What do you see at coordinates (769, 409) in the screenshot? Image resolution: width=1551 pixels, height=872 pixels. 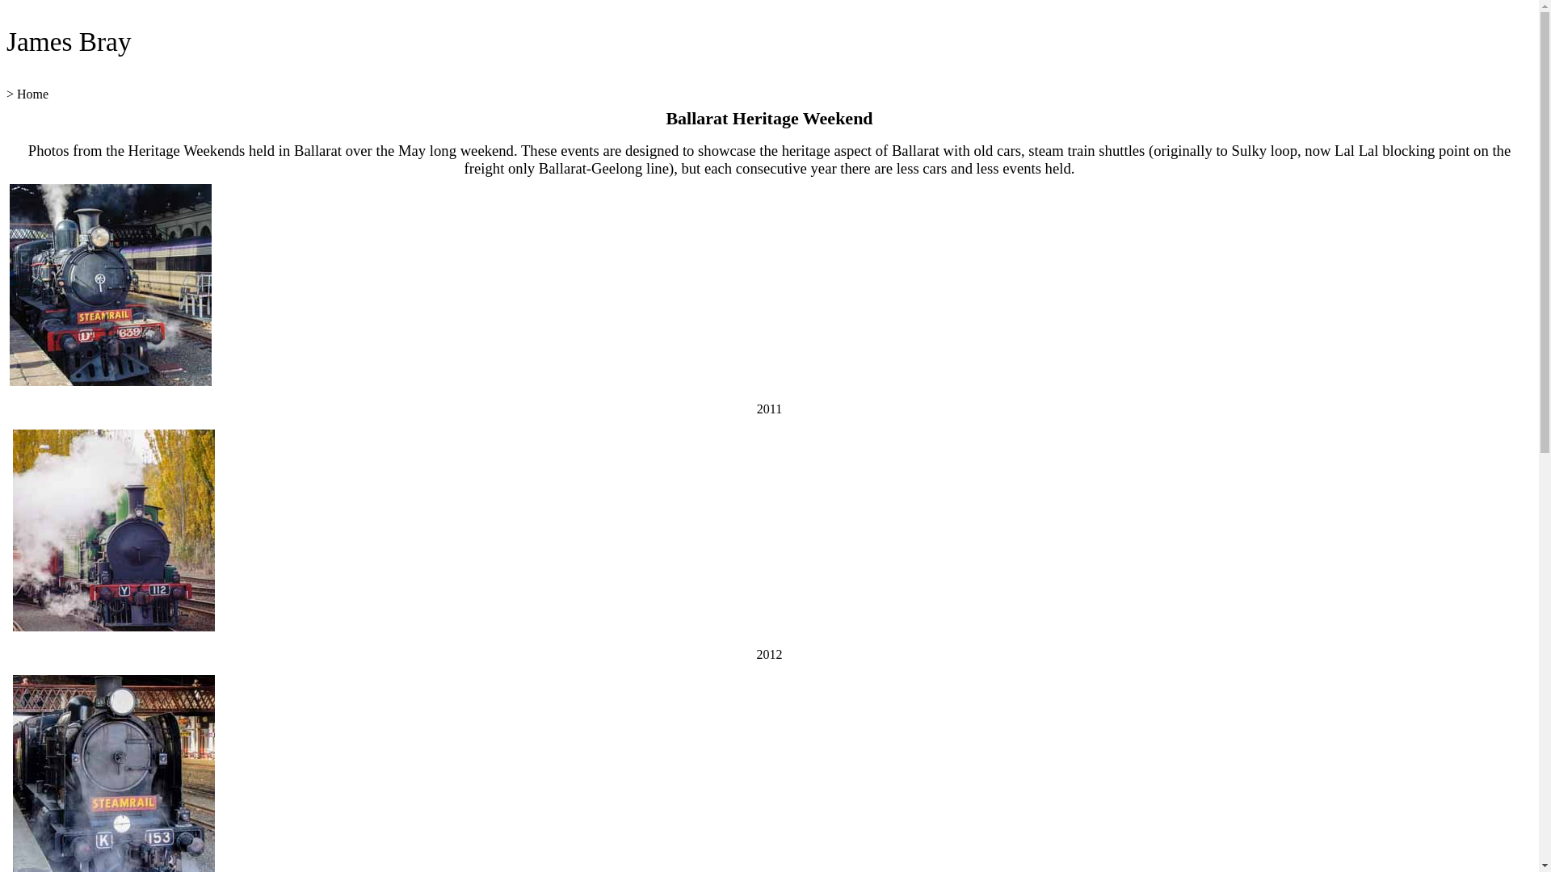 I see `2011` at bounding box center [769, 409].